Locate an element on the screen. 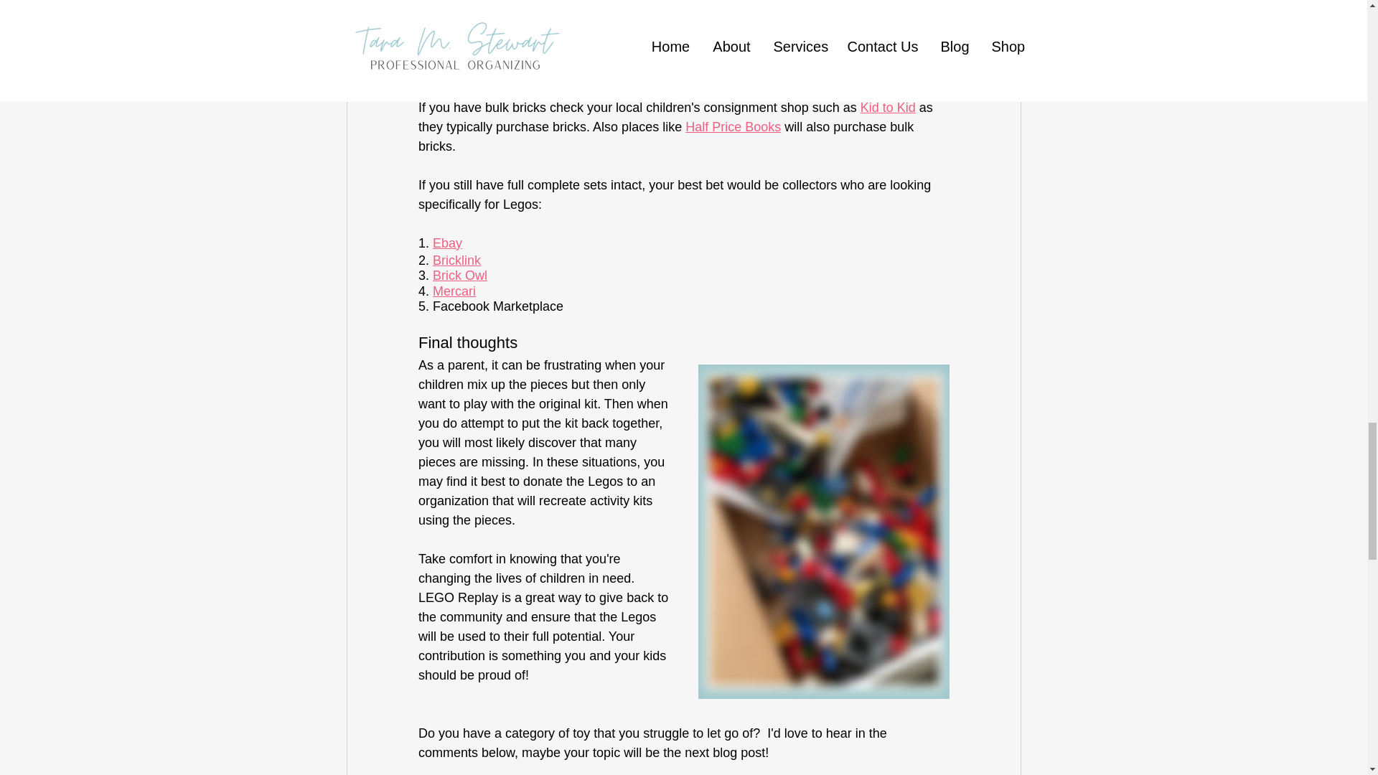 This screenshot has width=1378, height=775. Half Price Books is located at coordinates (733, 126).